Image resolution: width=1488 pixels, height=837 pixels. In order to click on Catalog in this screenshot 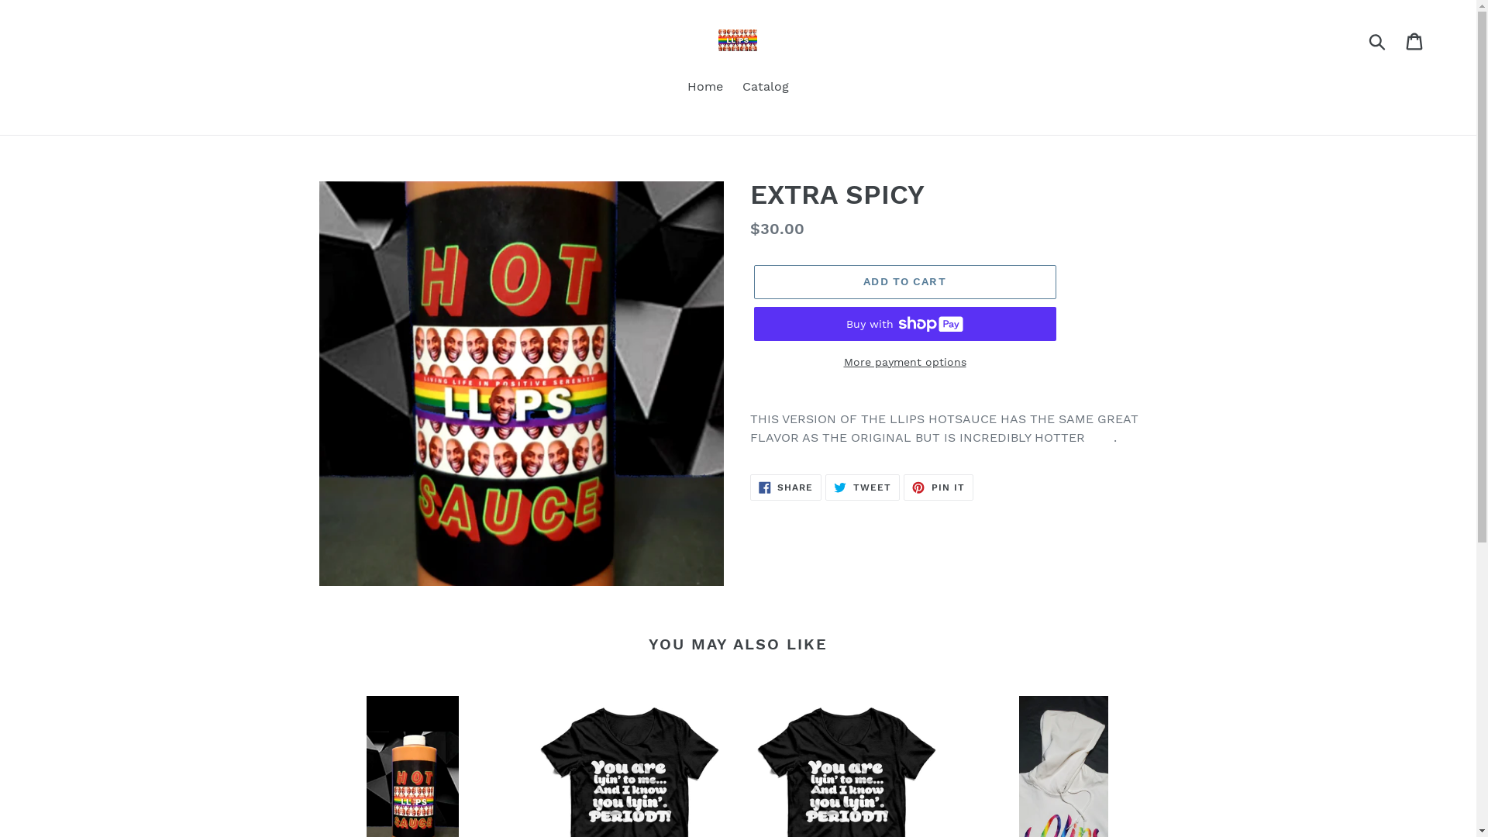, I will do `click(766, 88)`.